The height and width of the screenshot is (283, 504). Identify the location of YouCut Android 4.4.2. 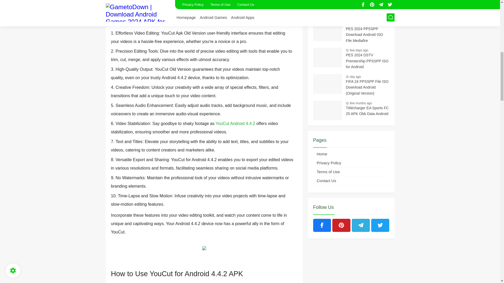
(235, 123).